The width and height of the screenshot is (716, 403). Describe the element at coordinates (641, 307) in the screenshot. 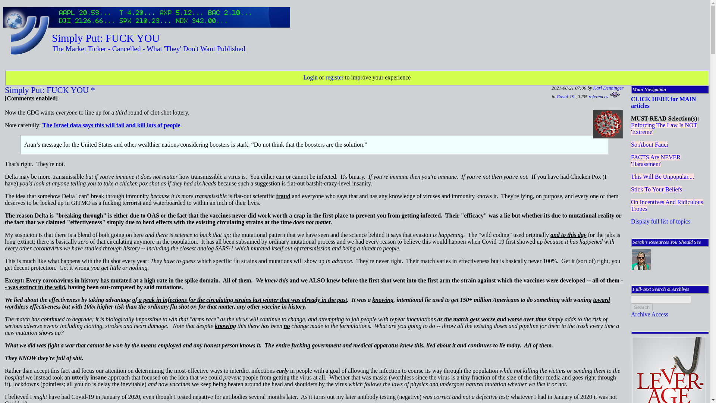

I see `Search` at that location.